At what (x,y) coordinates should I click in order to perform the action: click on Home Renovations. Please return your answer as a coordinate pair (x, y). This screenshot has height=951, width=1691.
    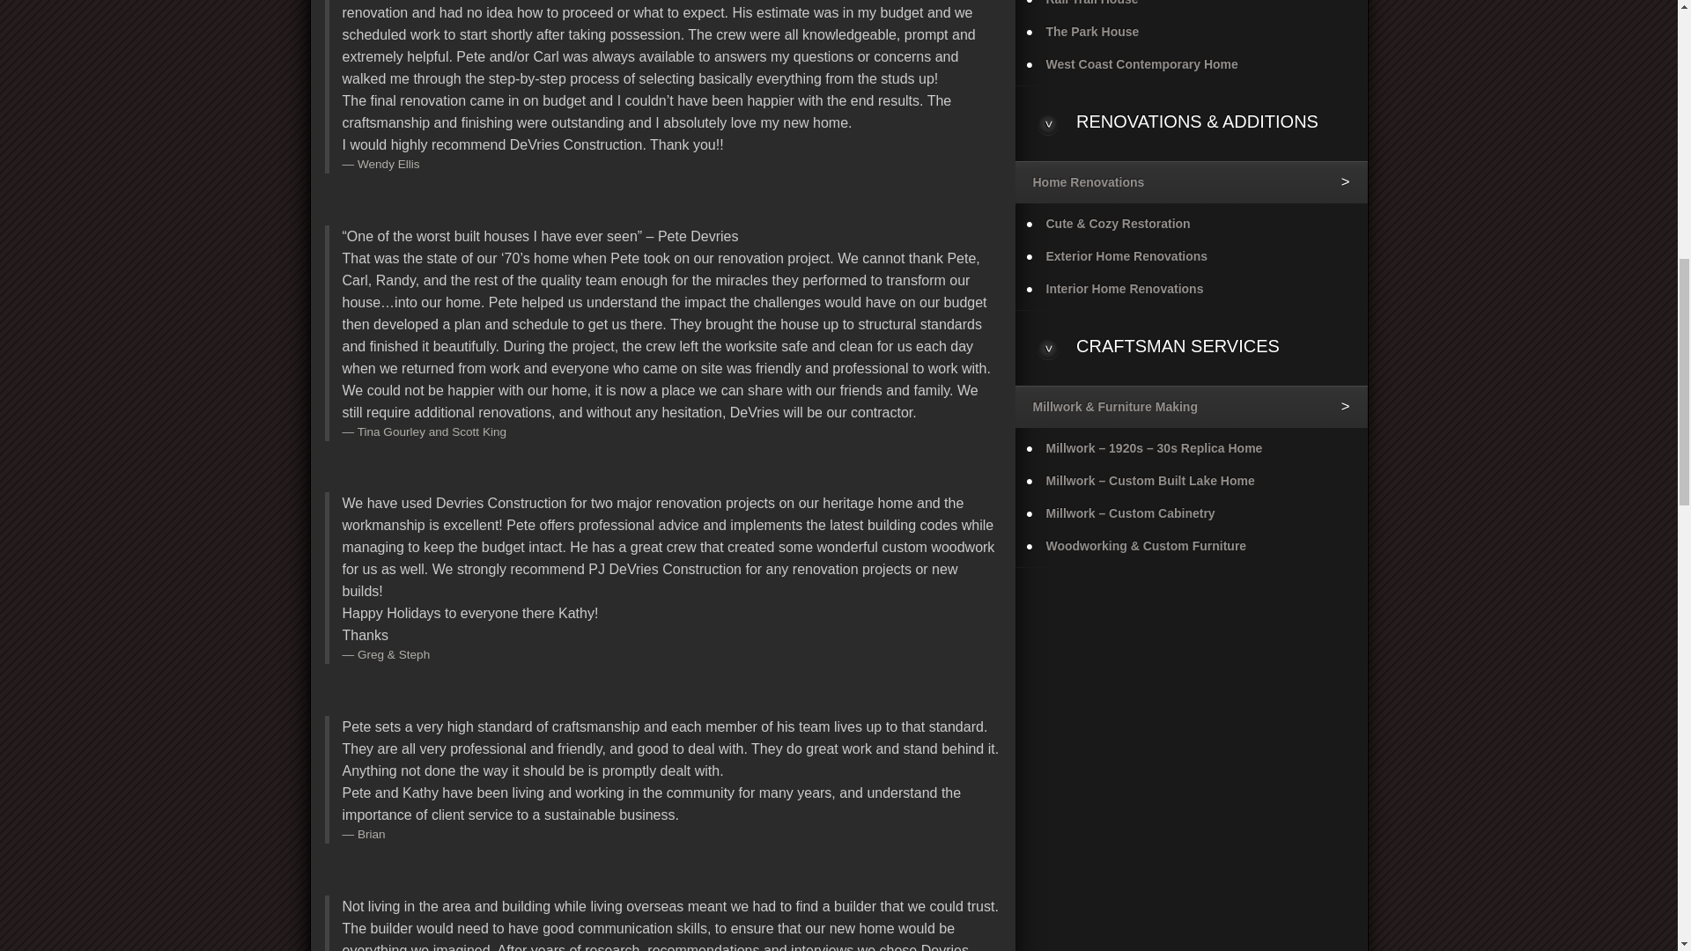
    Looking at the image, I should click on (1191, 181).